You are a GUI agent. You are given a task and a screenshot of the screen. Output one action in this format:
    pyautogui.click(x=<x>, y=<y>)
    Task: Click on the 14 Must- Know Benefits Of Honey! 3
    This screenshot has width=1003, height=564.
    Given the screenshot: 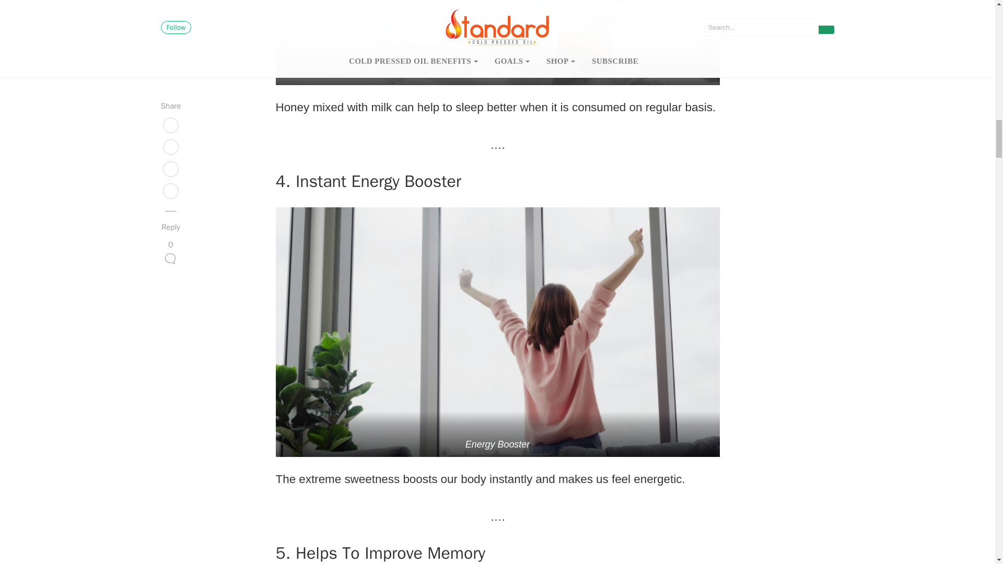 What is the action you would take?
    pyautogui.click(x=498, y=43)
    